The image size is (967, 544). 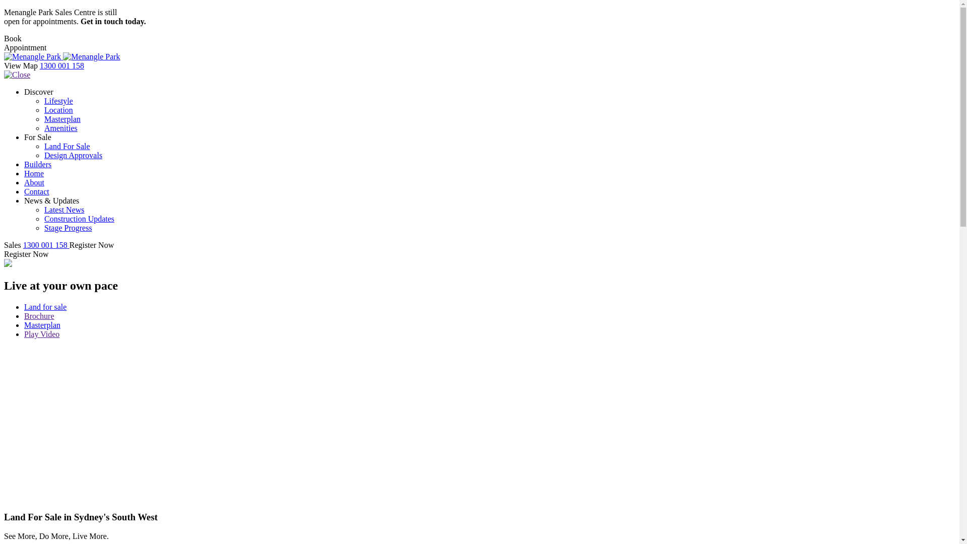 I want to click on View Map, so click(x=22, y=65).